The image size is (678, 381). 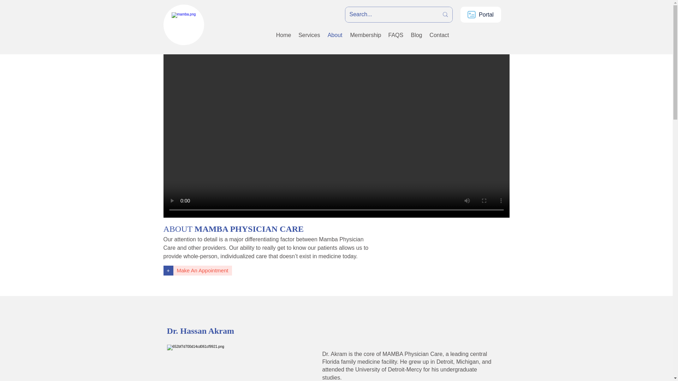 What do you see at coordinates (439, 35) in the screenshot?
I see `Contact` at bounding box center [439, 35].